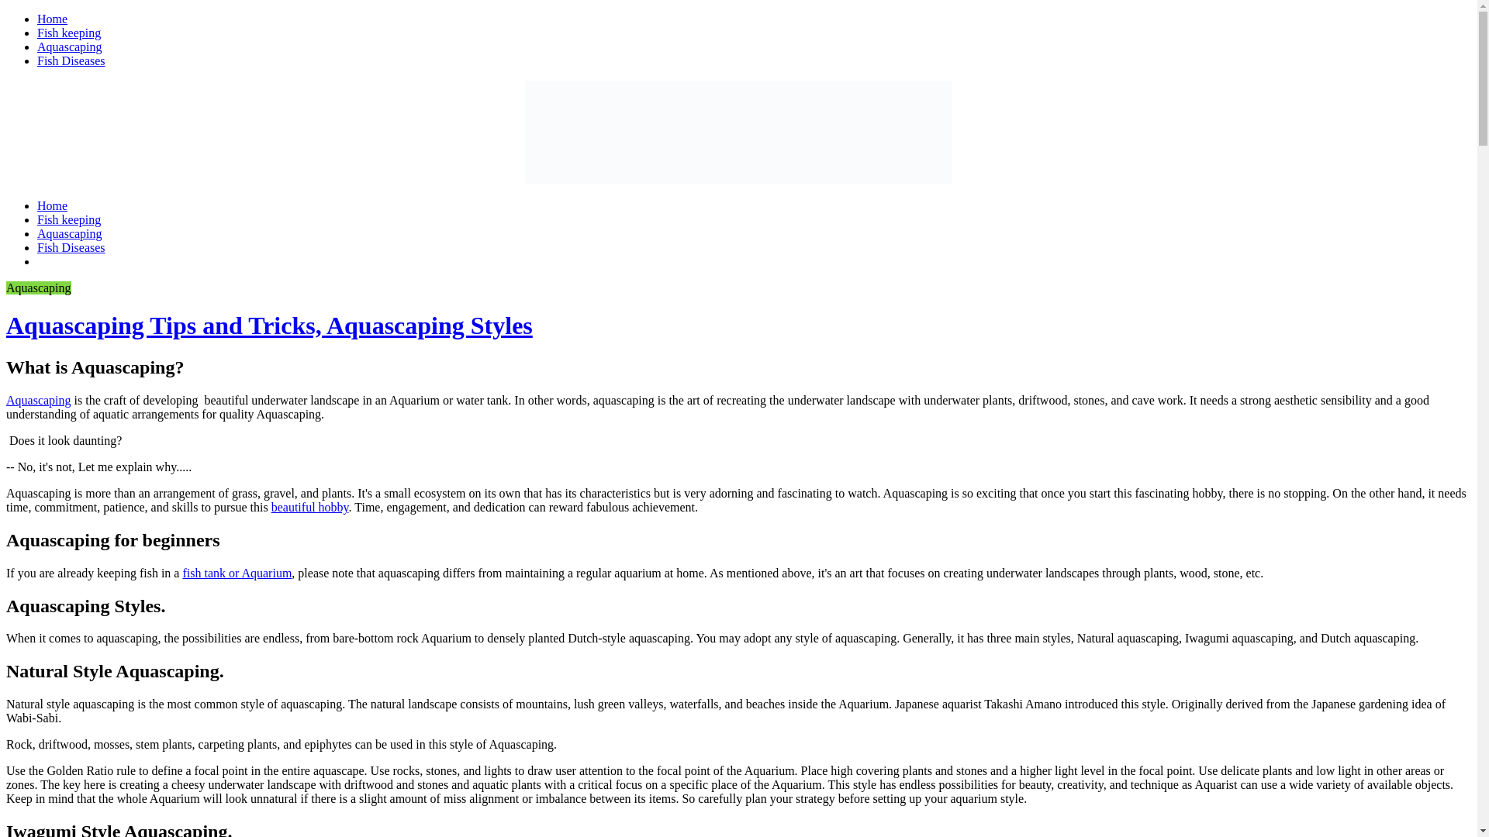  What do you see at coordinates (69, 33) in the screenshot?
I see `Fish keeping` at bounding box center [69, 33].